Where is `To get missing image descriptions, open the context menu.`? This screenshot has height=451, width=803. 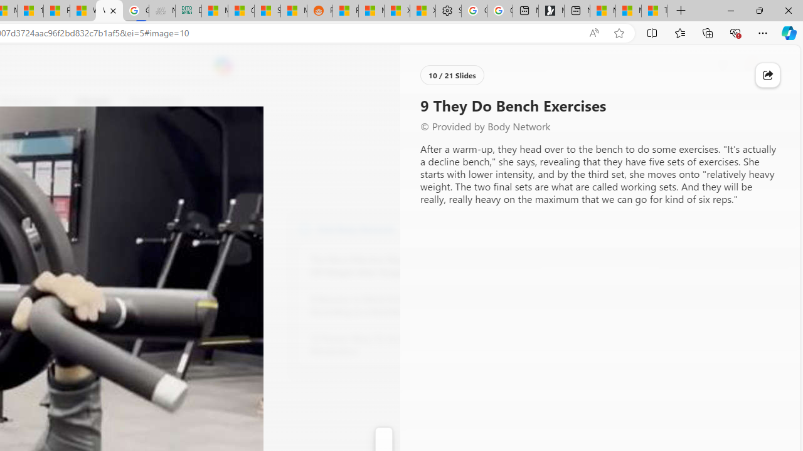 To get missing image descriptions, open the context menu. is located at coordinates (421, 101).